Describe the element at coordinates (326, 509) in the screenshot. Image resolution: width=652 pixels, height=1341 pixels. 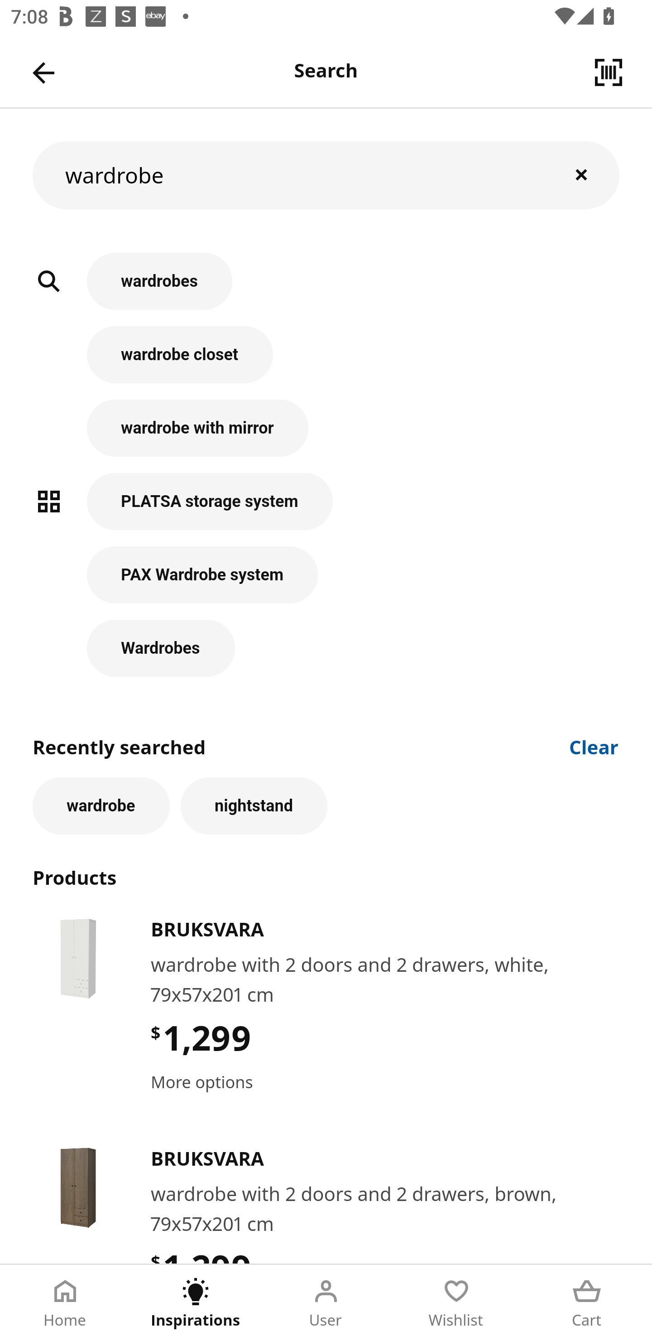
I see `PLATSA storage system` at that location.